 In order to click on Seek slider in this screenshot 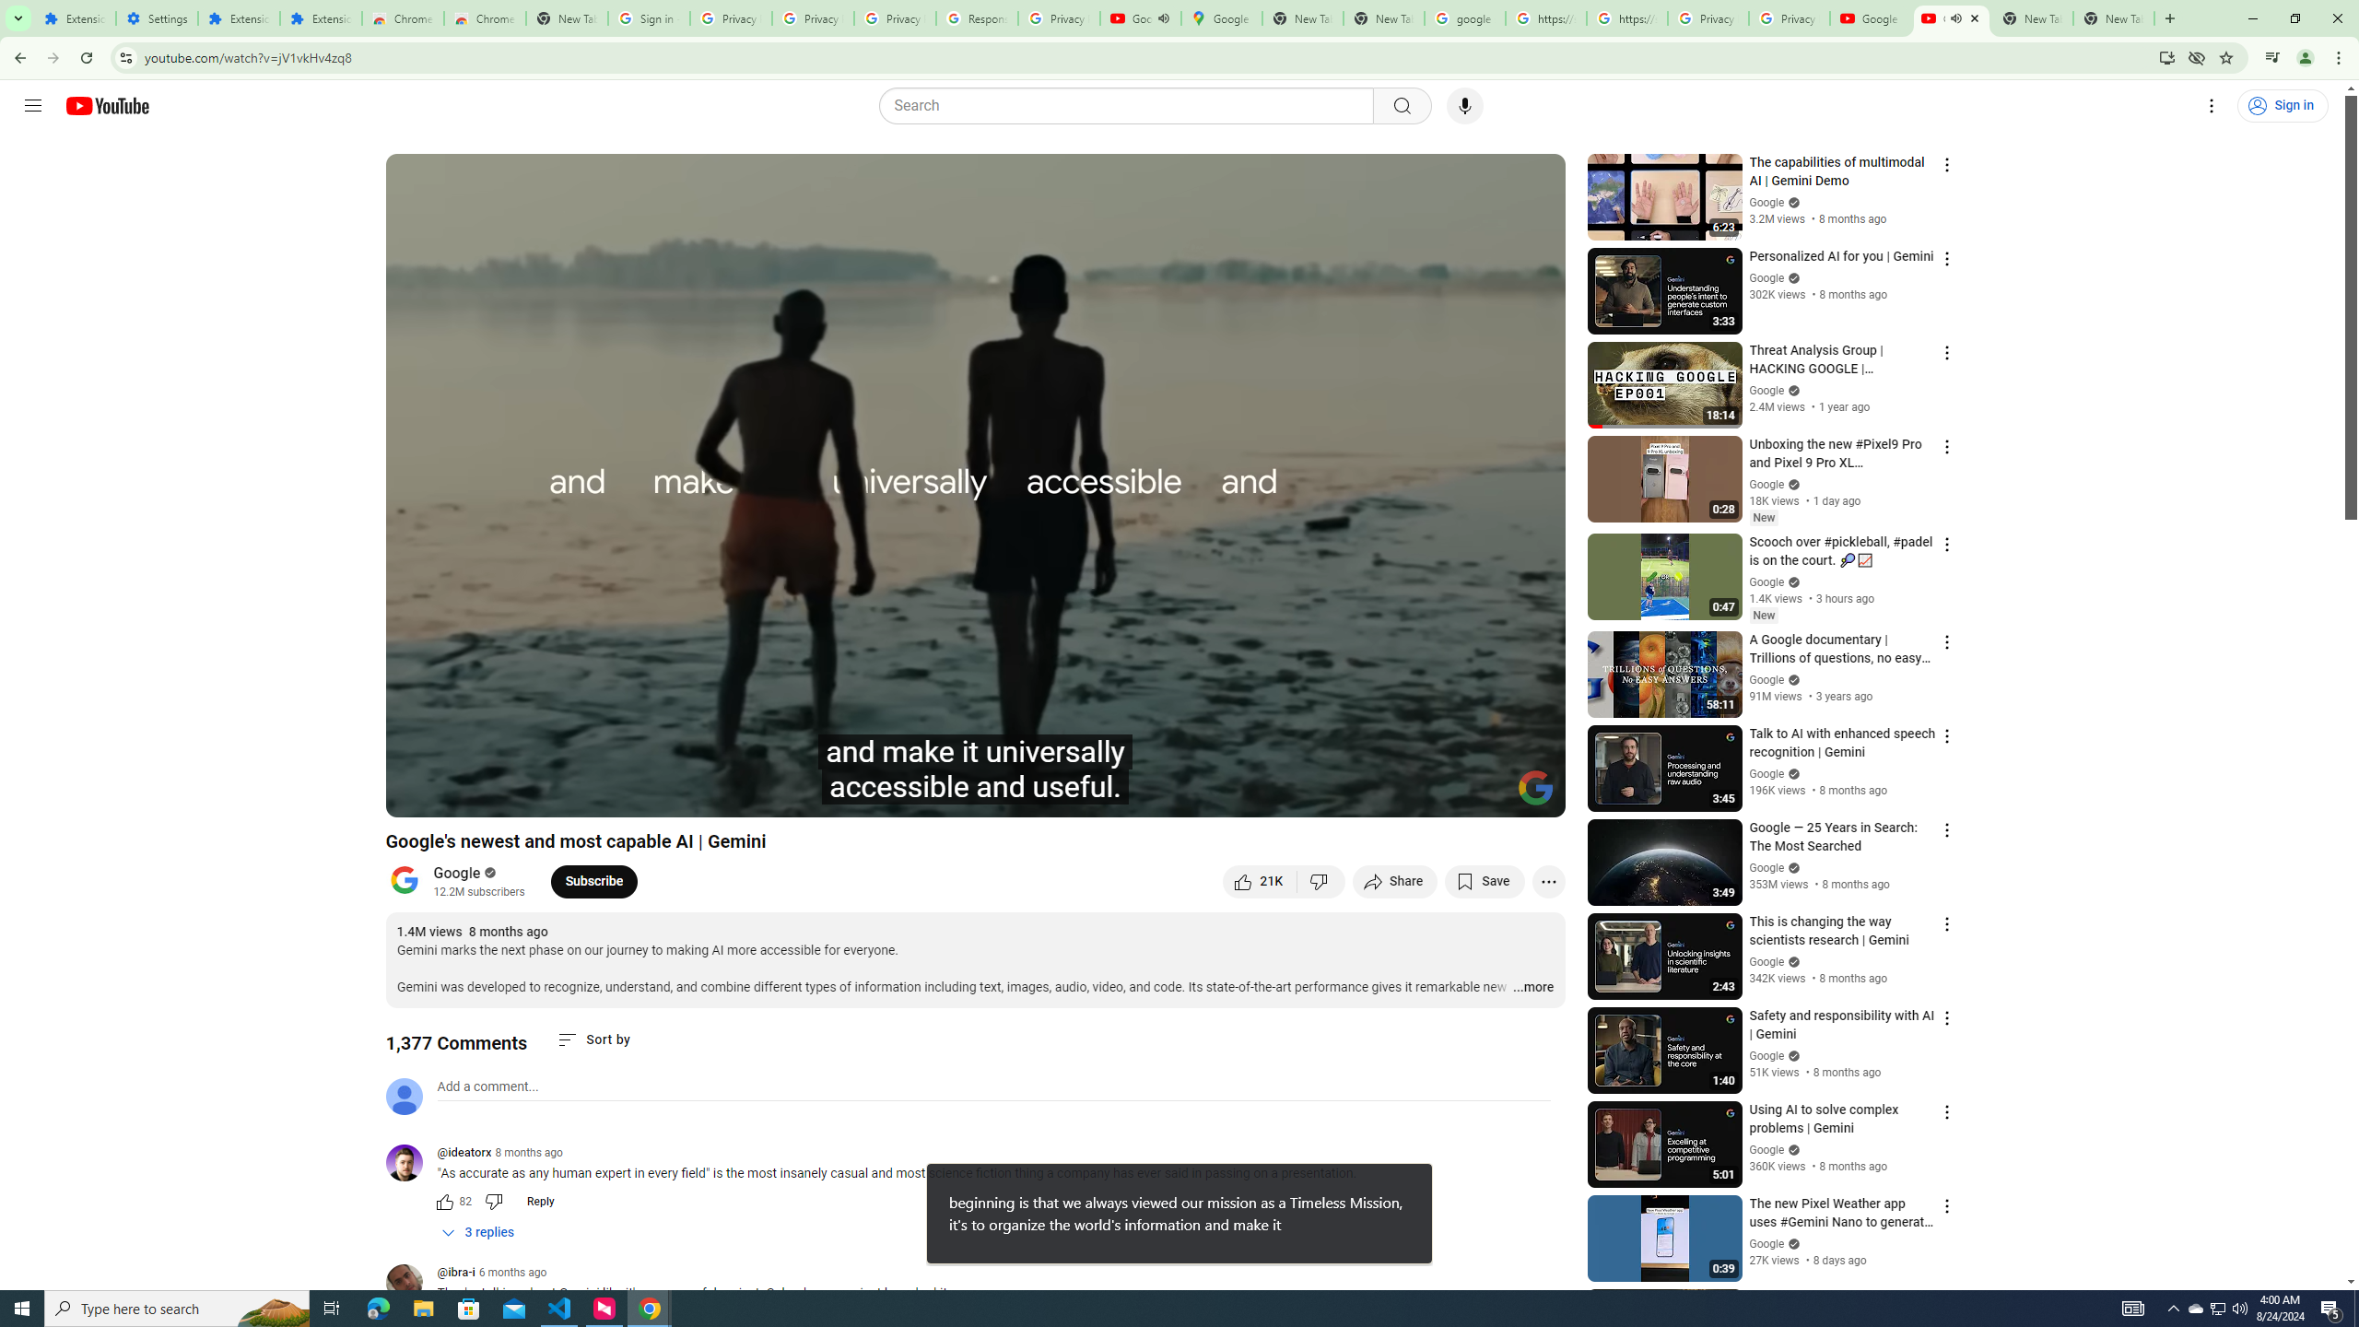, I will do `click(975, 771)`.